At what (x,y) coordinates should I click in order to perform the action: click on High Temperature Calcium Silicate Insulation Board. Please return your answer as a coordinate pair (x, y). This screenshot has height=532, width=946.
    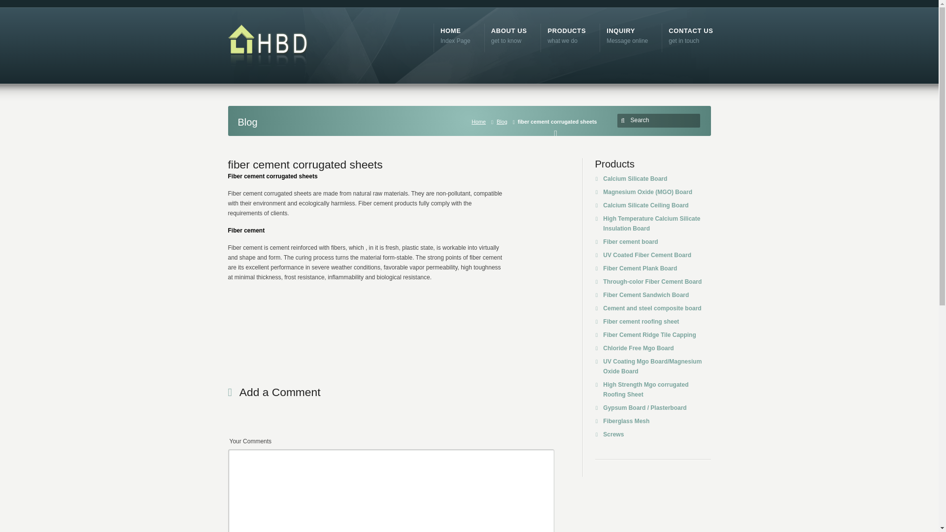
    Looking at the image, I should click on (651, 224).